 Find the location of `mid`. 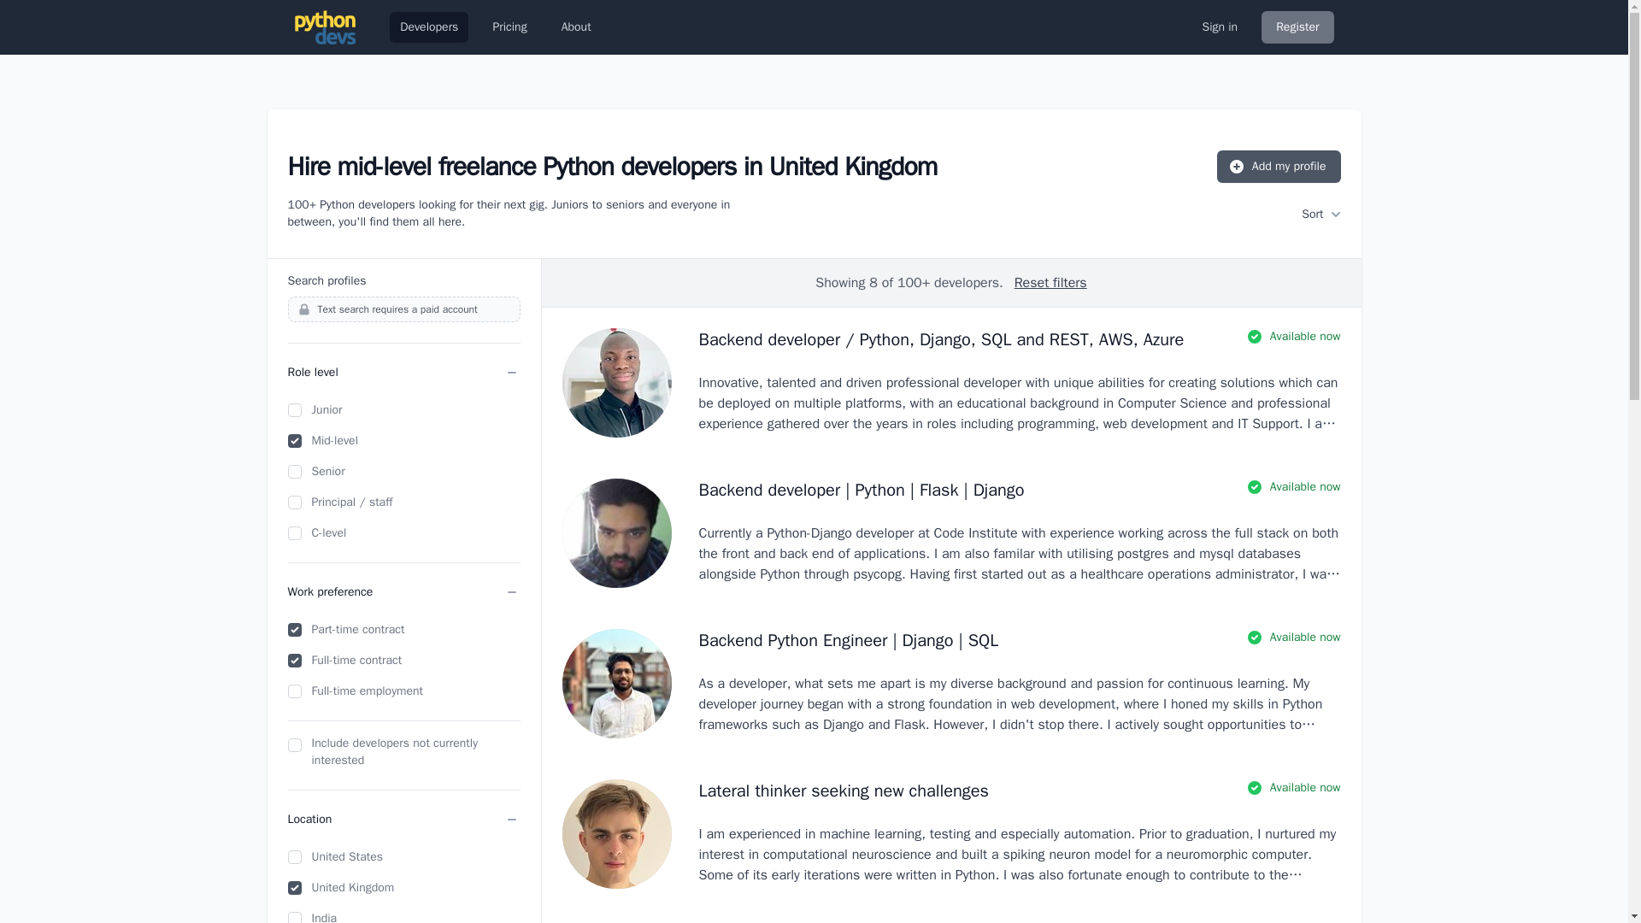

mid is located at coordinates (294, 440).